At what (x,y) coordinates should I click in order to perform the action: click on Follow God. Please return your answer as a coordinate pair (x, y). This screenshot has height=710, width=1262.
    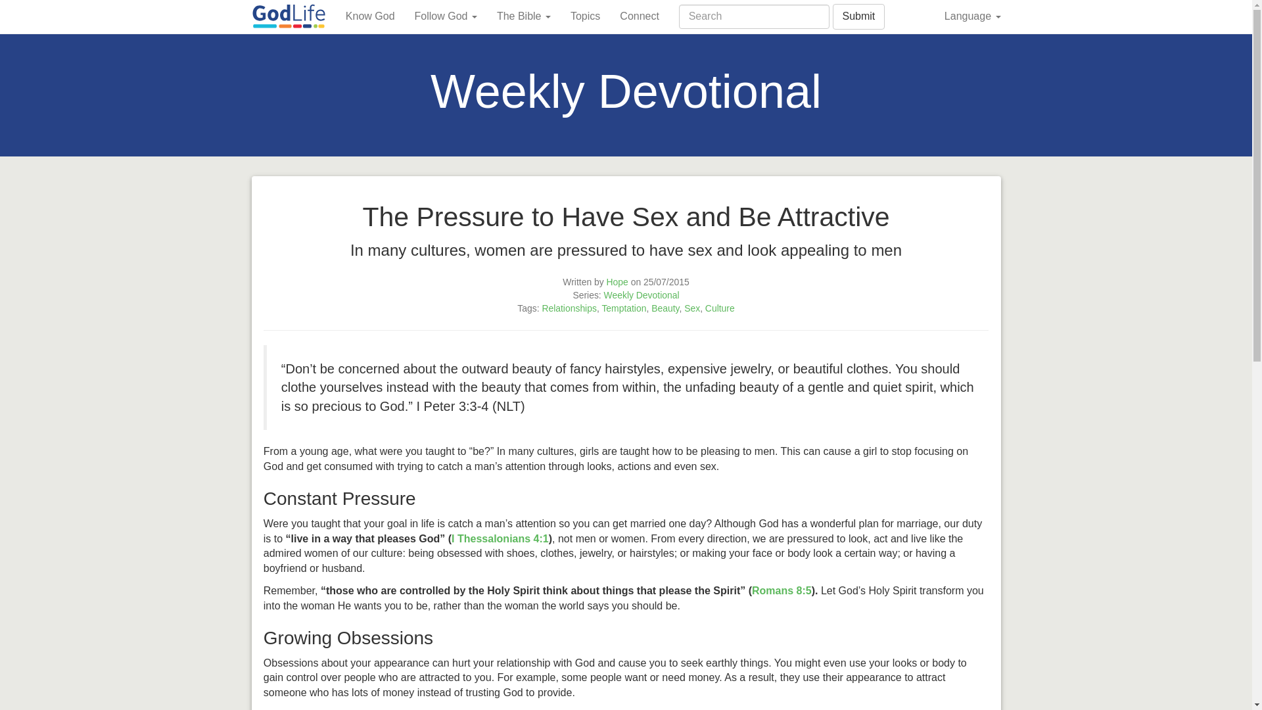
    Looking at the image, I should click on (446, 16).